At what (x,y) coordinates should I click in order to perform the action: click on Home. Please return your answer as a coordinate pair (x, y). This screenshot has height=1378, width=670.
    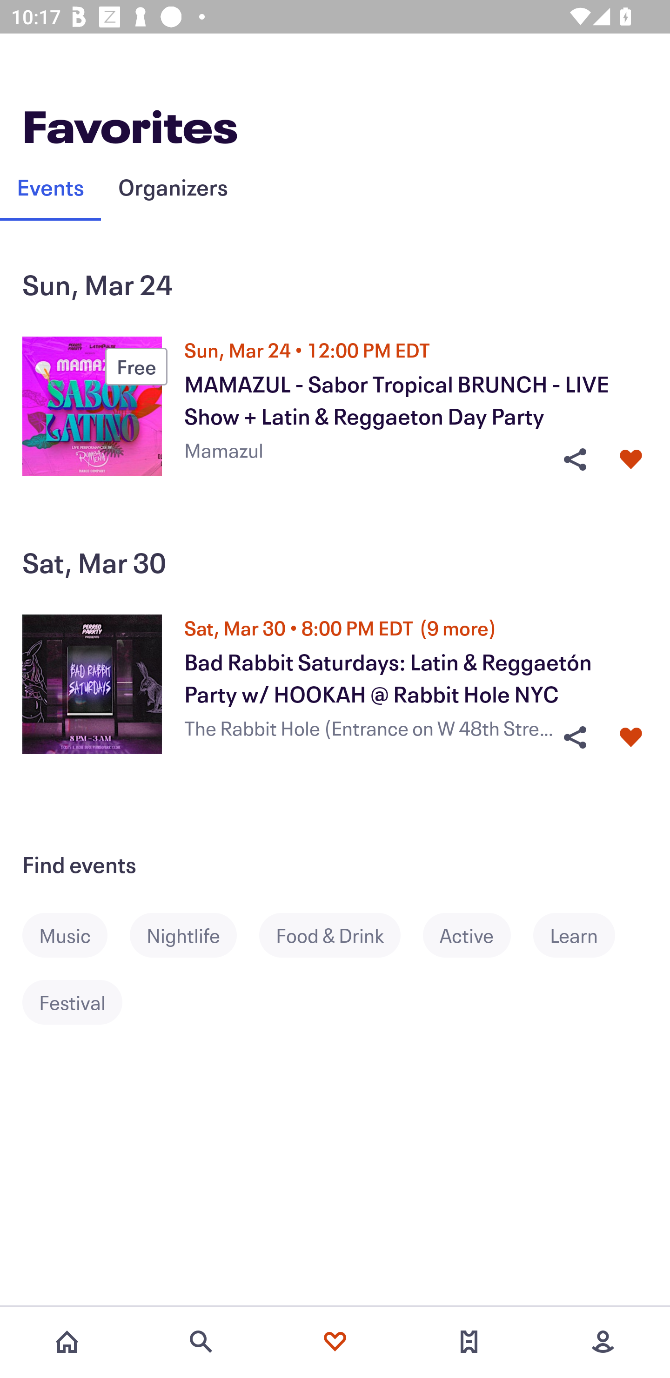
    Looking at the image, I should click on (67, 1342).